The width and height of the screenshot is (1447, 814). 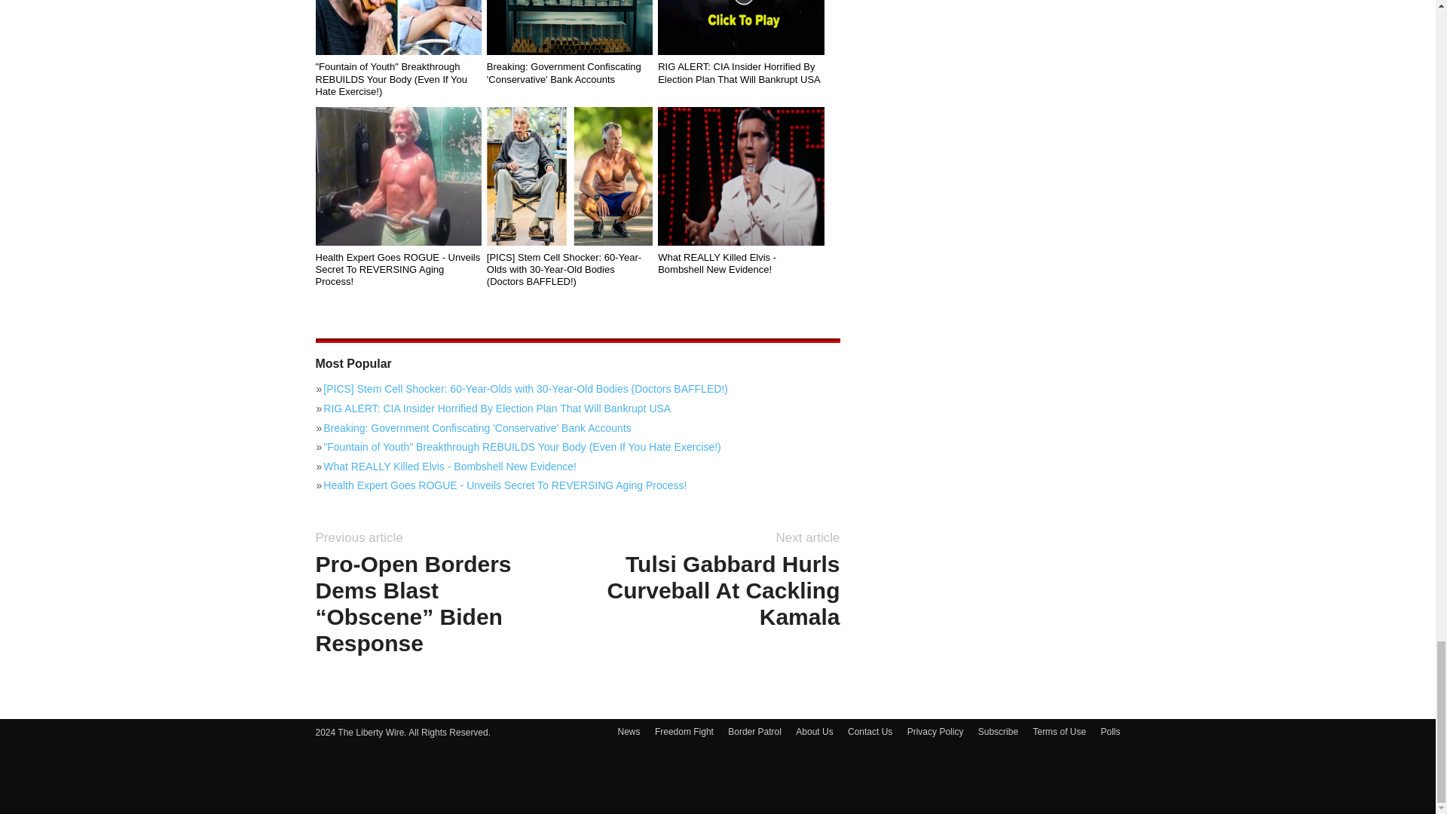 I want to click on What REALLY Killed Elvis - Bombshell New Evidence!, so click(x=740, y=264).